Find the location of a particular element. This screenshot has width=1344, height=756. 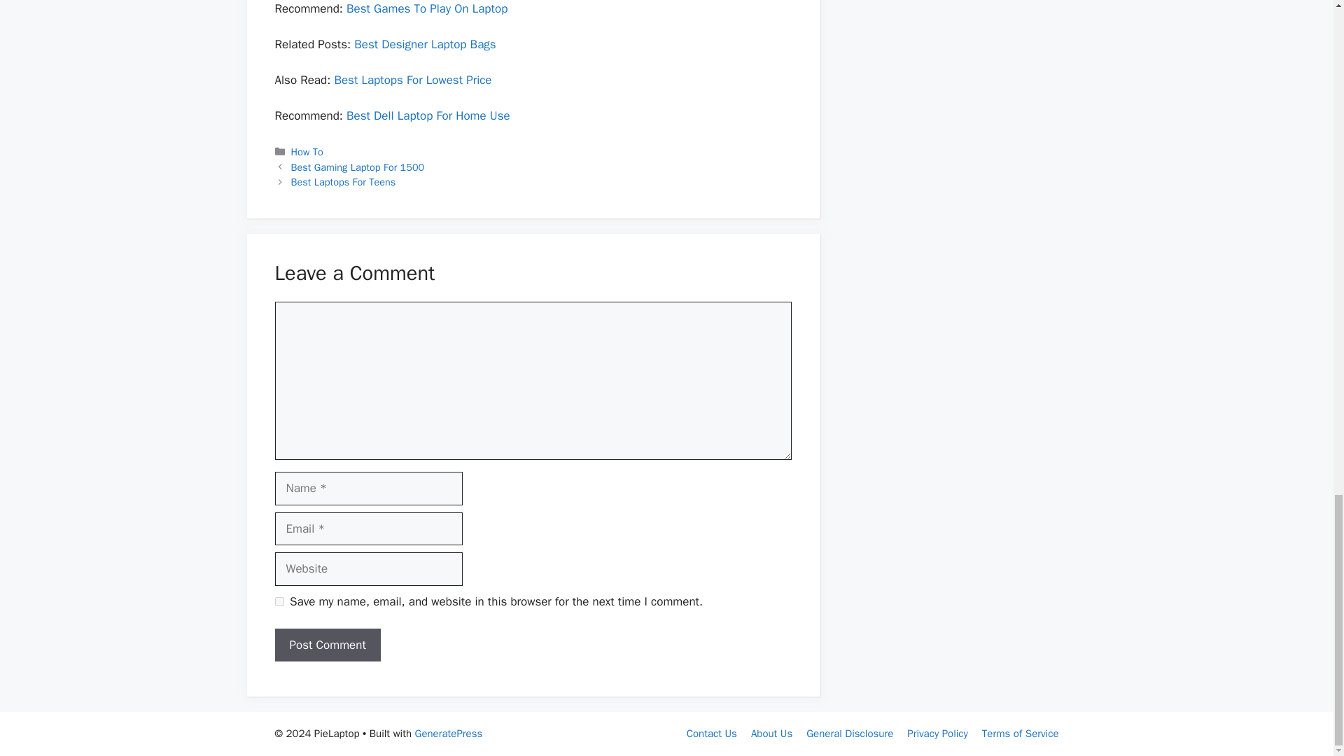

Best Laptops For Teens is located at coordinates (344, 181).